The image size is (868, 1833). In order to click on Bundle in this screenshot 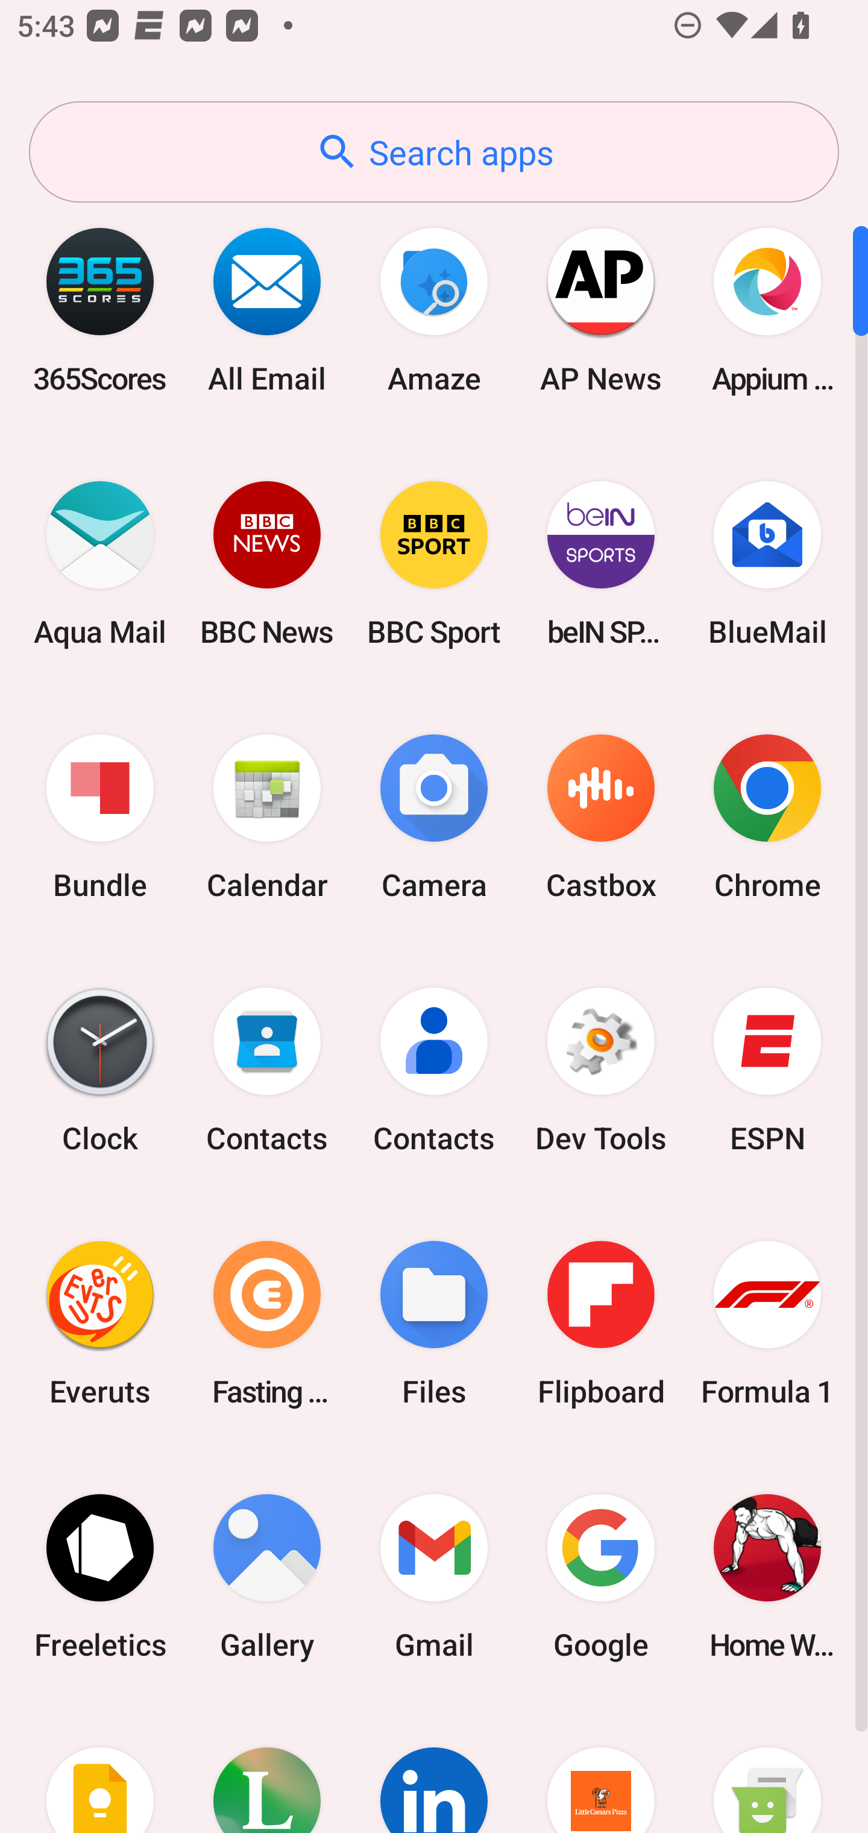, I will do `click(100, 818)`.